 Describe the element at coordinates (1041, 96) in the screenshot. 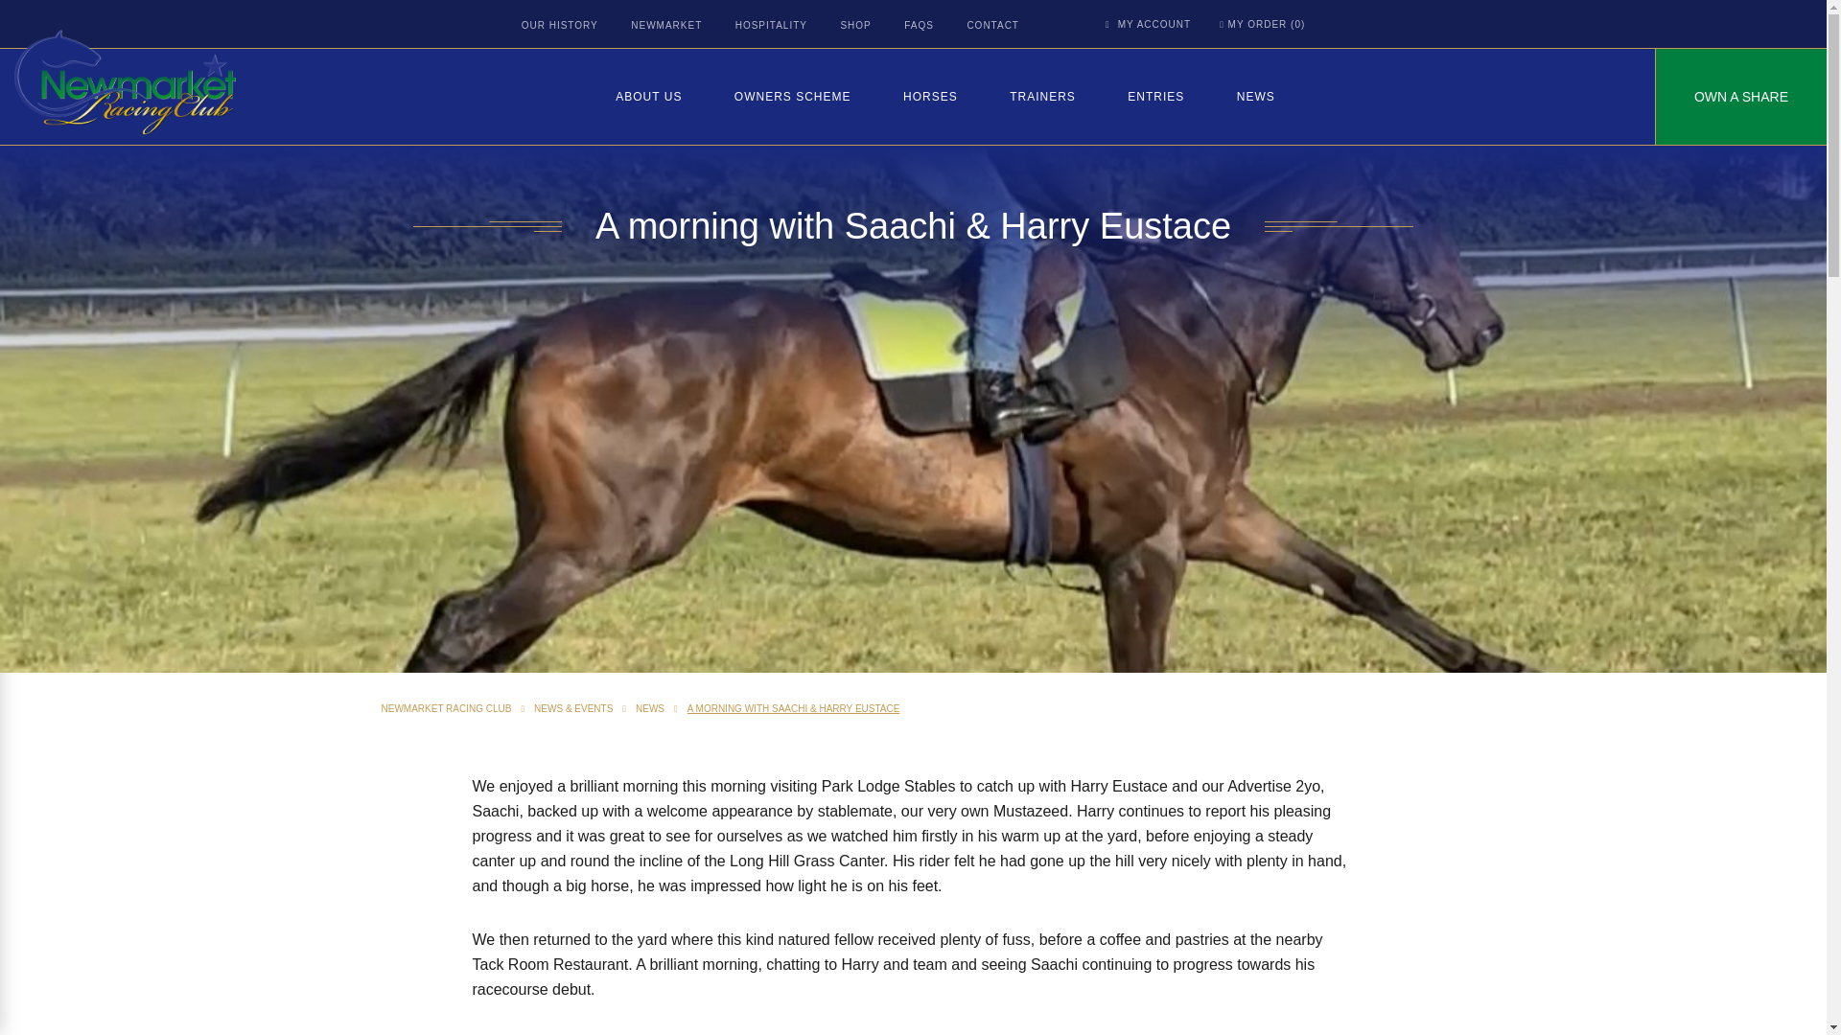

I see `TRAINERS` at that location.